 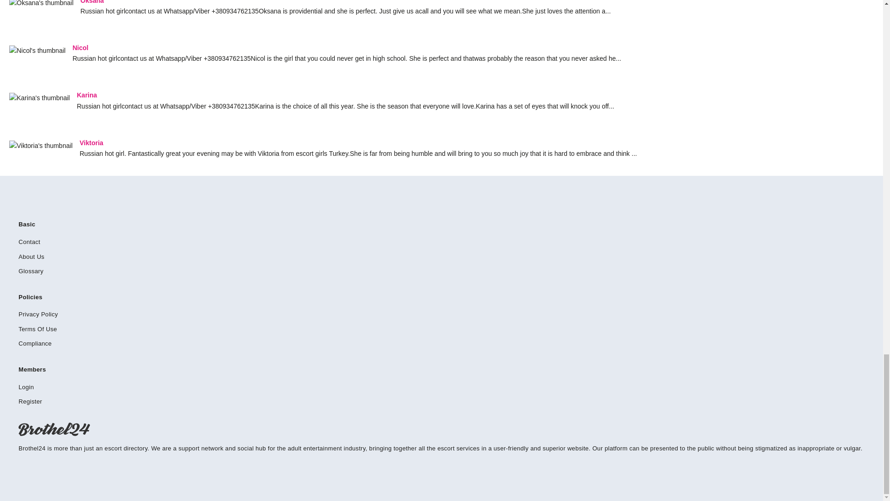 I want to click on Login, so click(x=26, y=387).